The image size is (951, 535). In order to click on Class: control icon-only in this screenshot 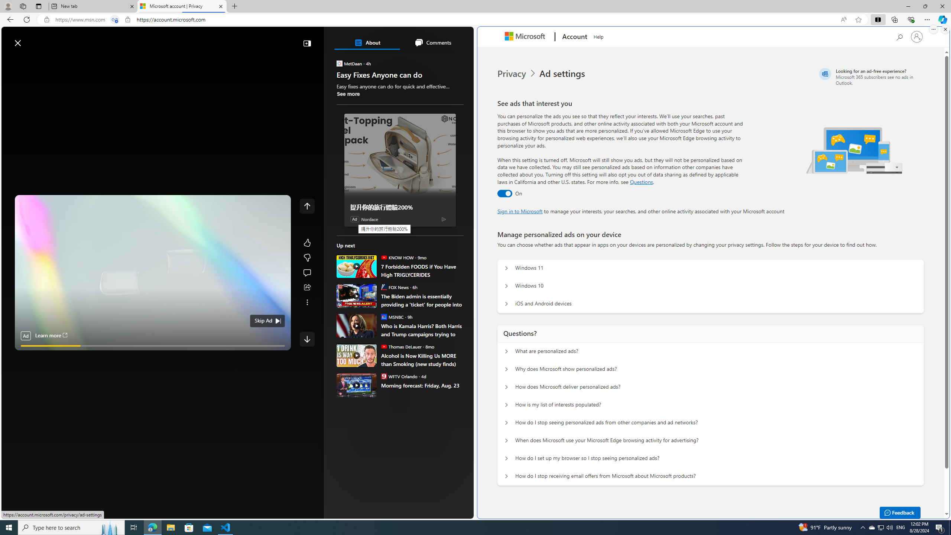, I will do `click(307, 206)`.